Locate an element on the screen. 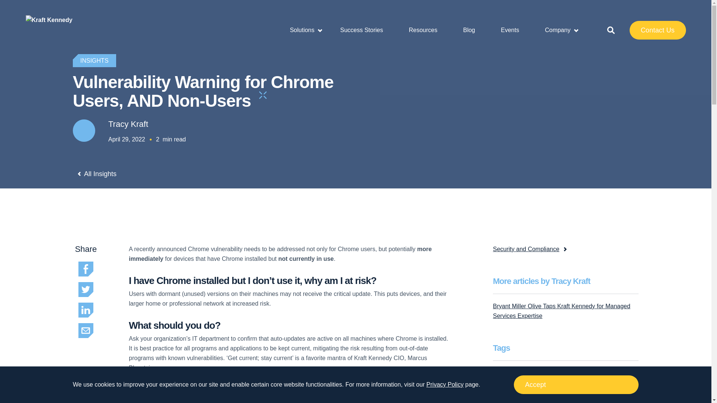 This screenshot has height=403, width=717. Company is located at coordinates (562, 30).